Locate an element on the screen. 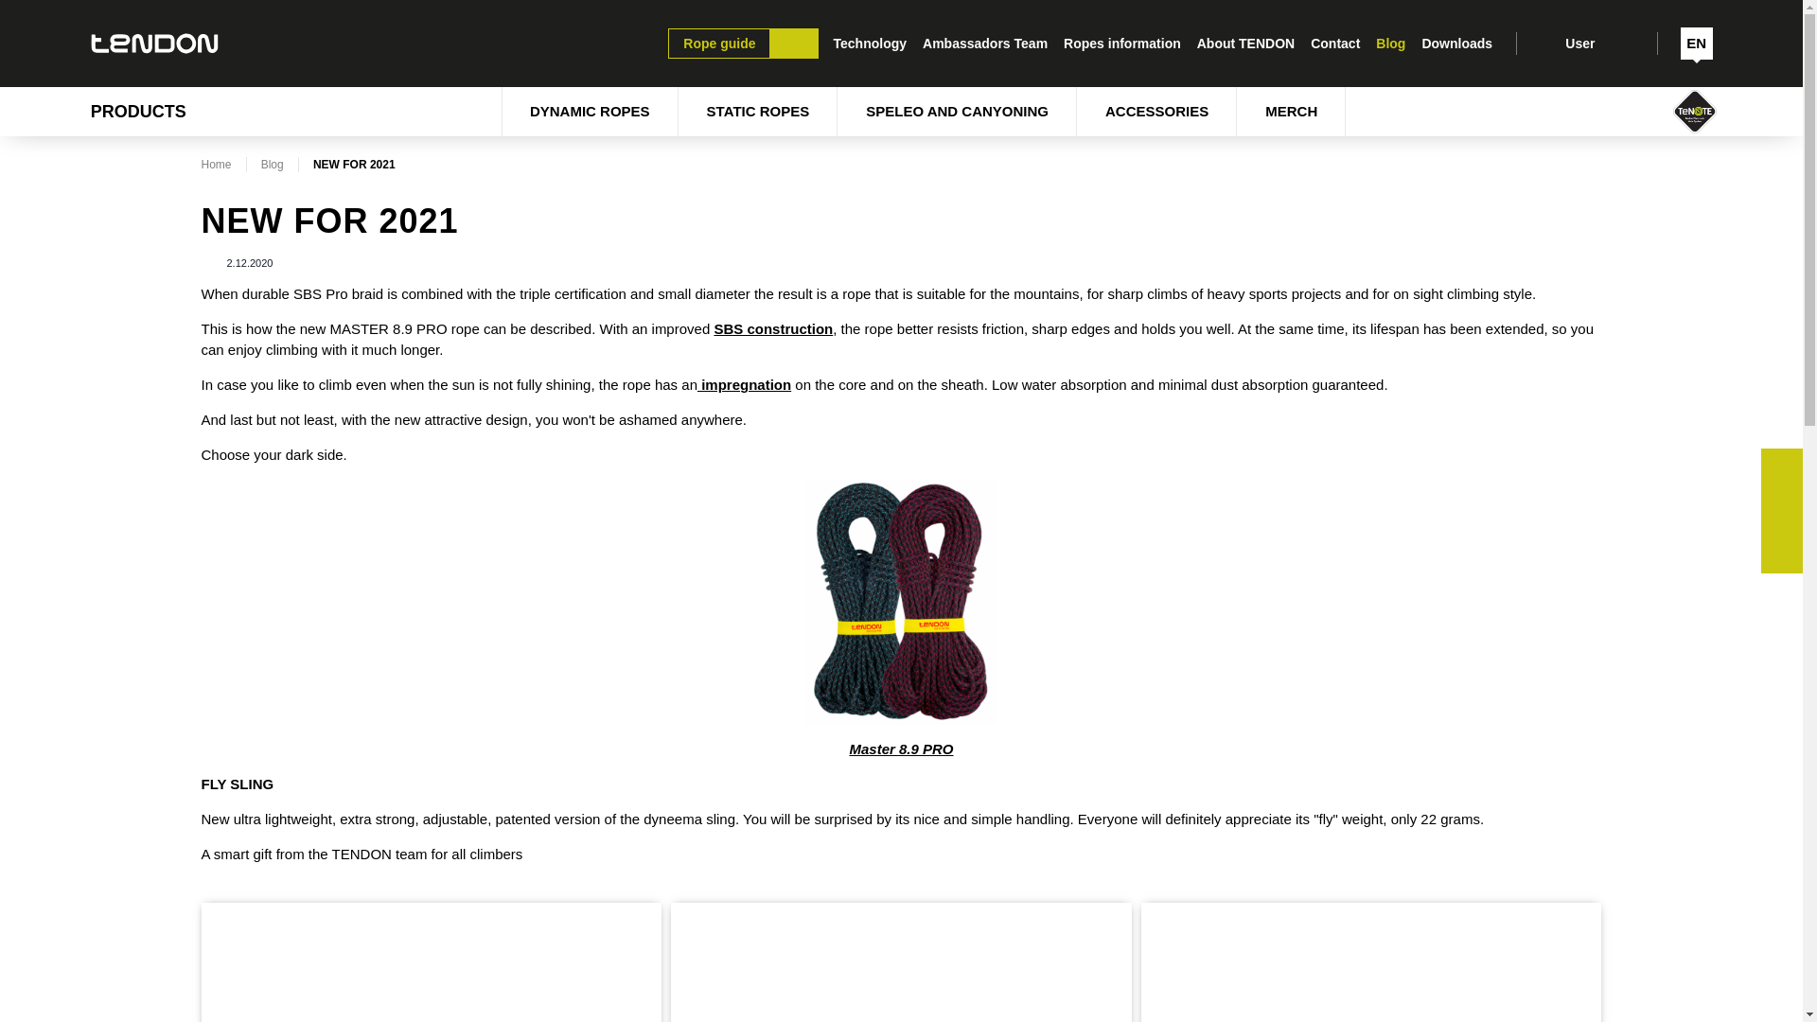 Image resolution: width=1817 pixels, height=1022 pixels. Contact is located at coordinates (1335, 43).